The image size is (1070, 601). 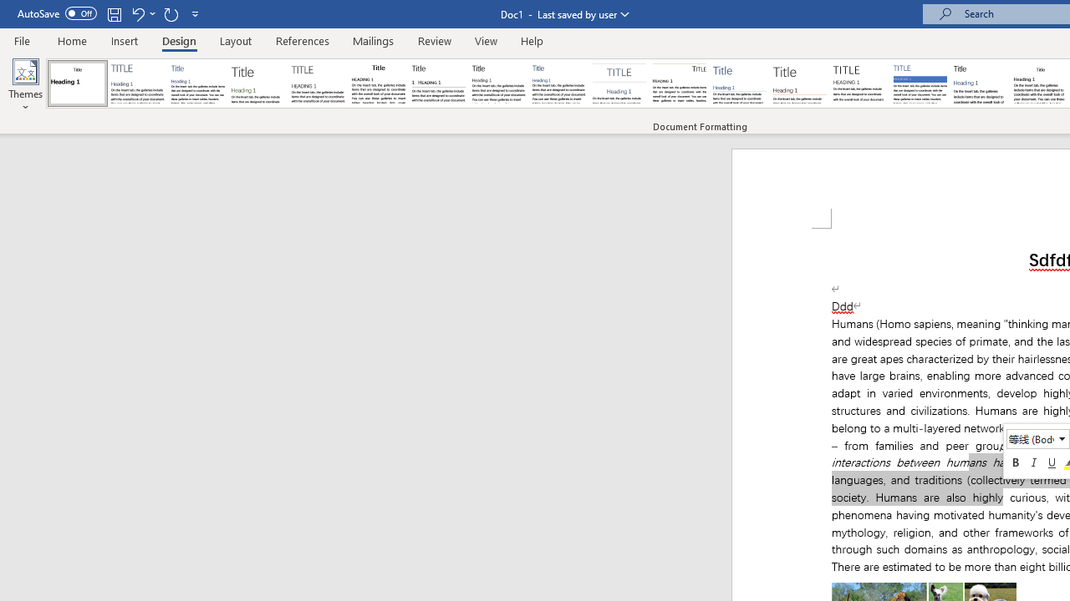 I want to click on Shaded, so click(x=920, y=83).